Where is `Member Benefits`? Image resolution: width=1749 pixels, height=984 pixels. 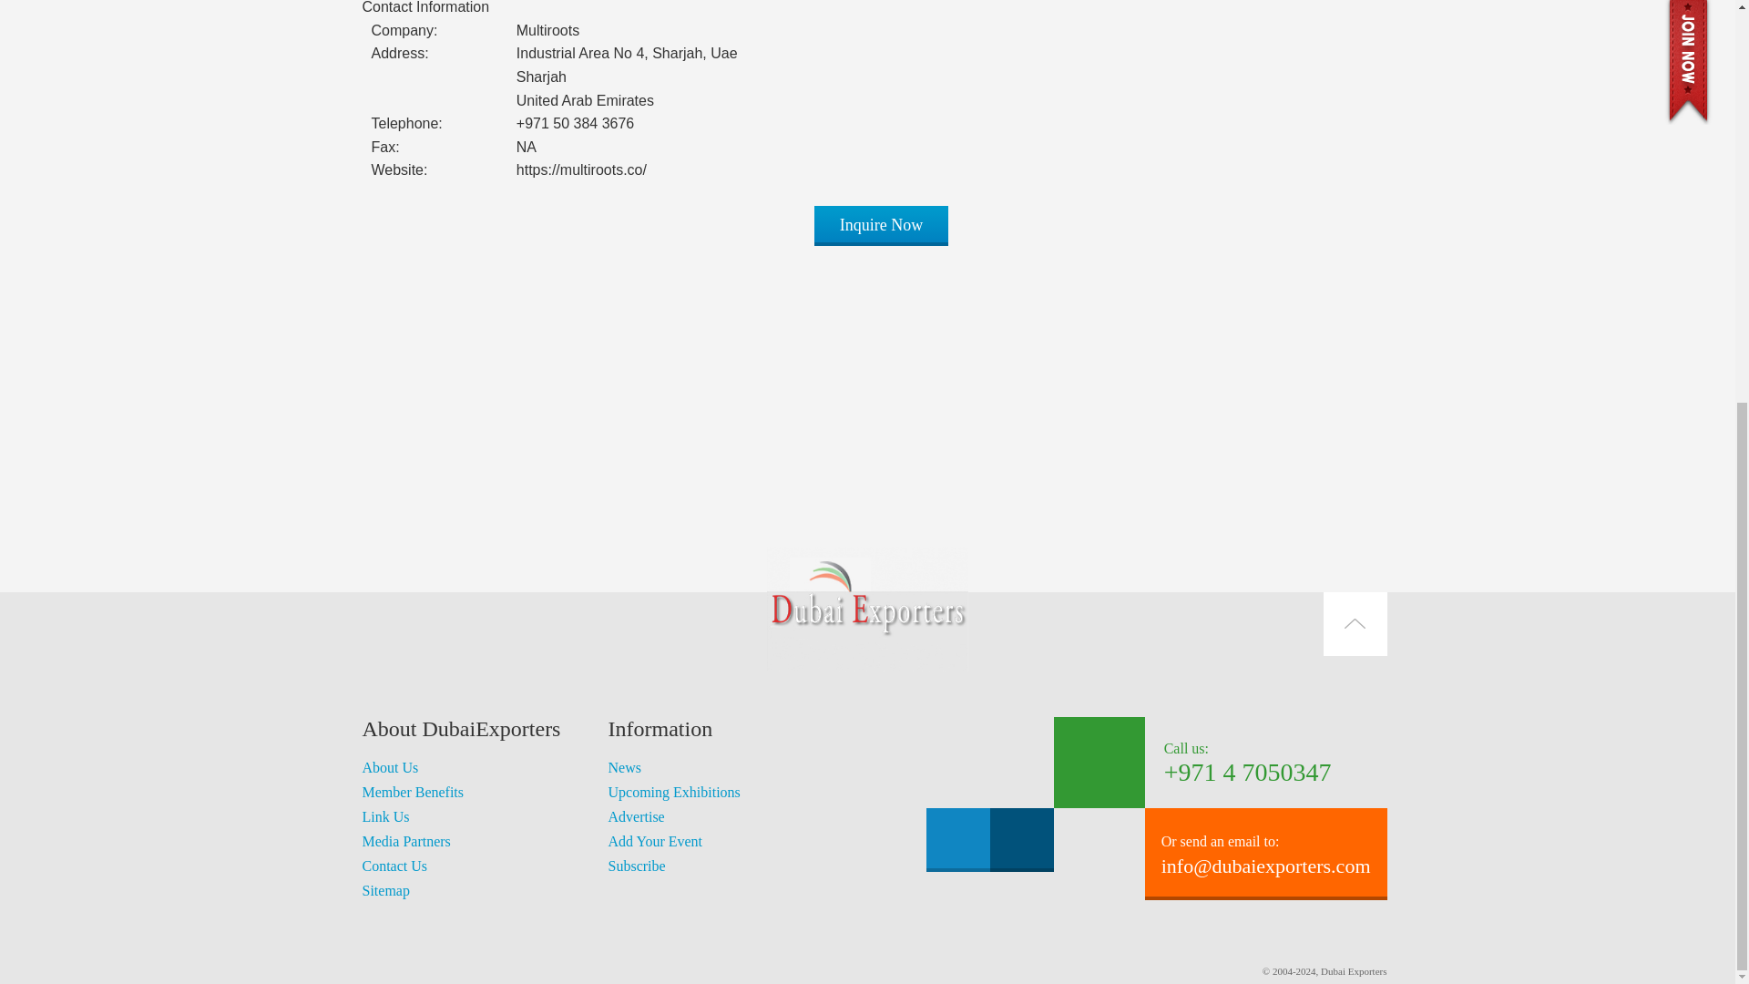 Member Benefits is located at coordinates (414, 792).